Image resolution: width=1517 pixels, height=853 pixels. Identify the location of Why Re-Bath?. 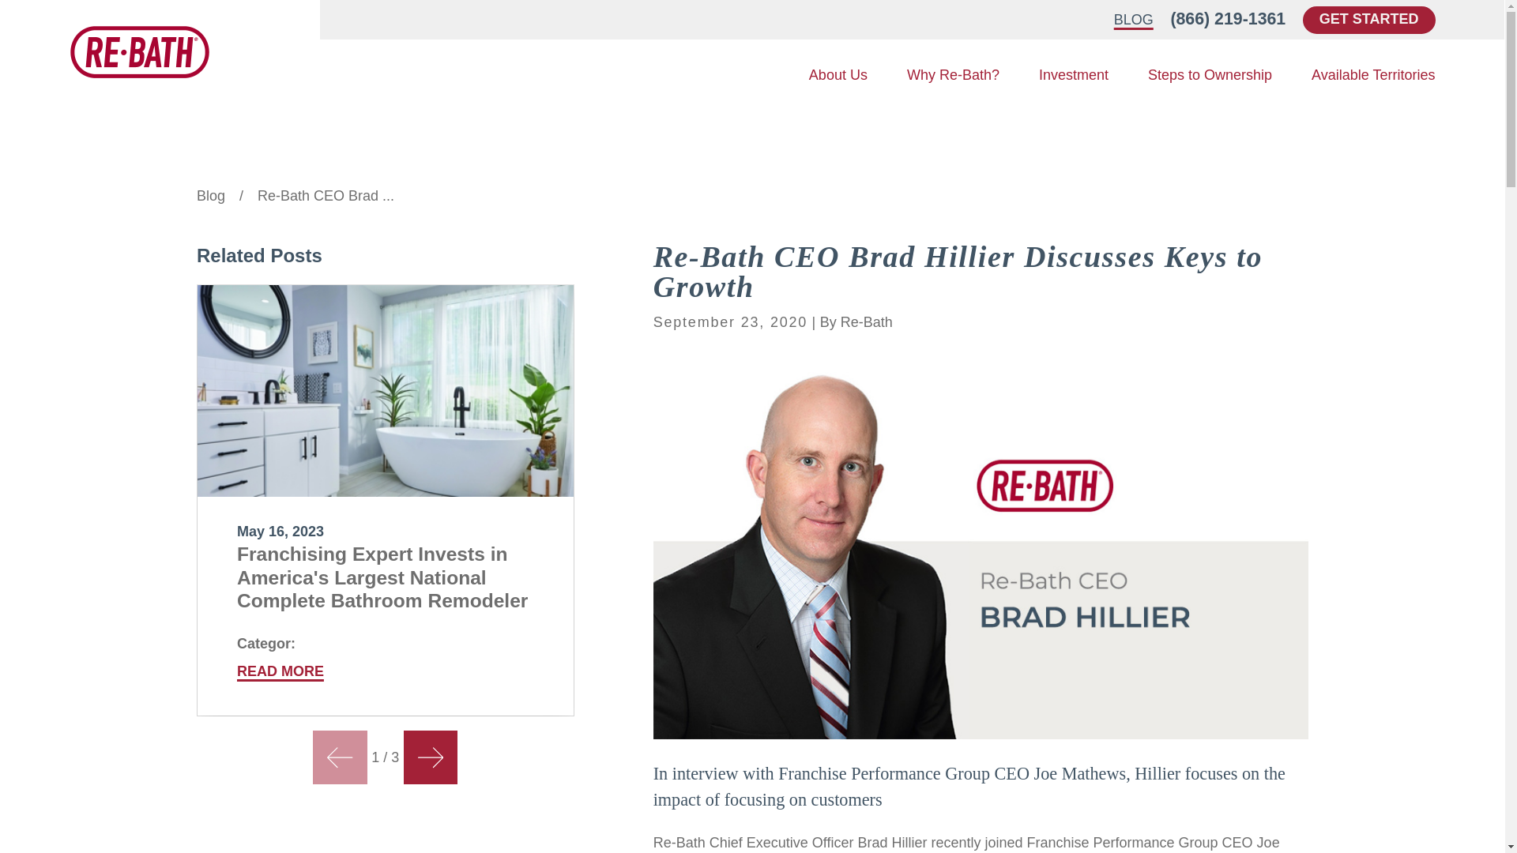
(953, 76).